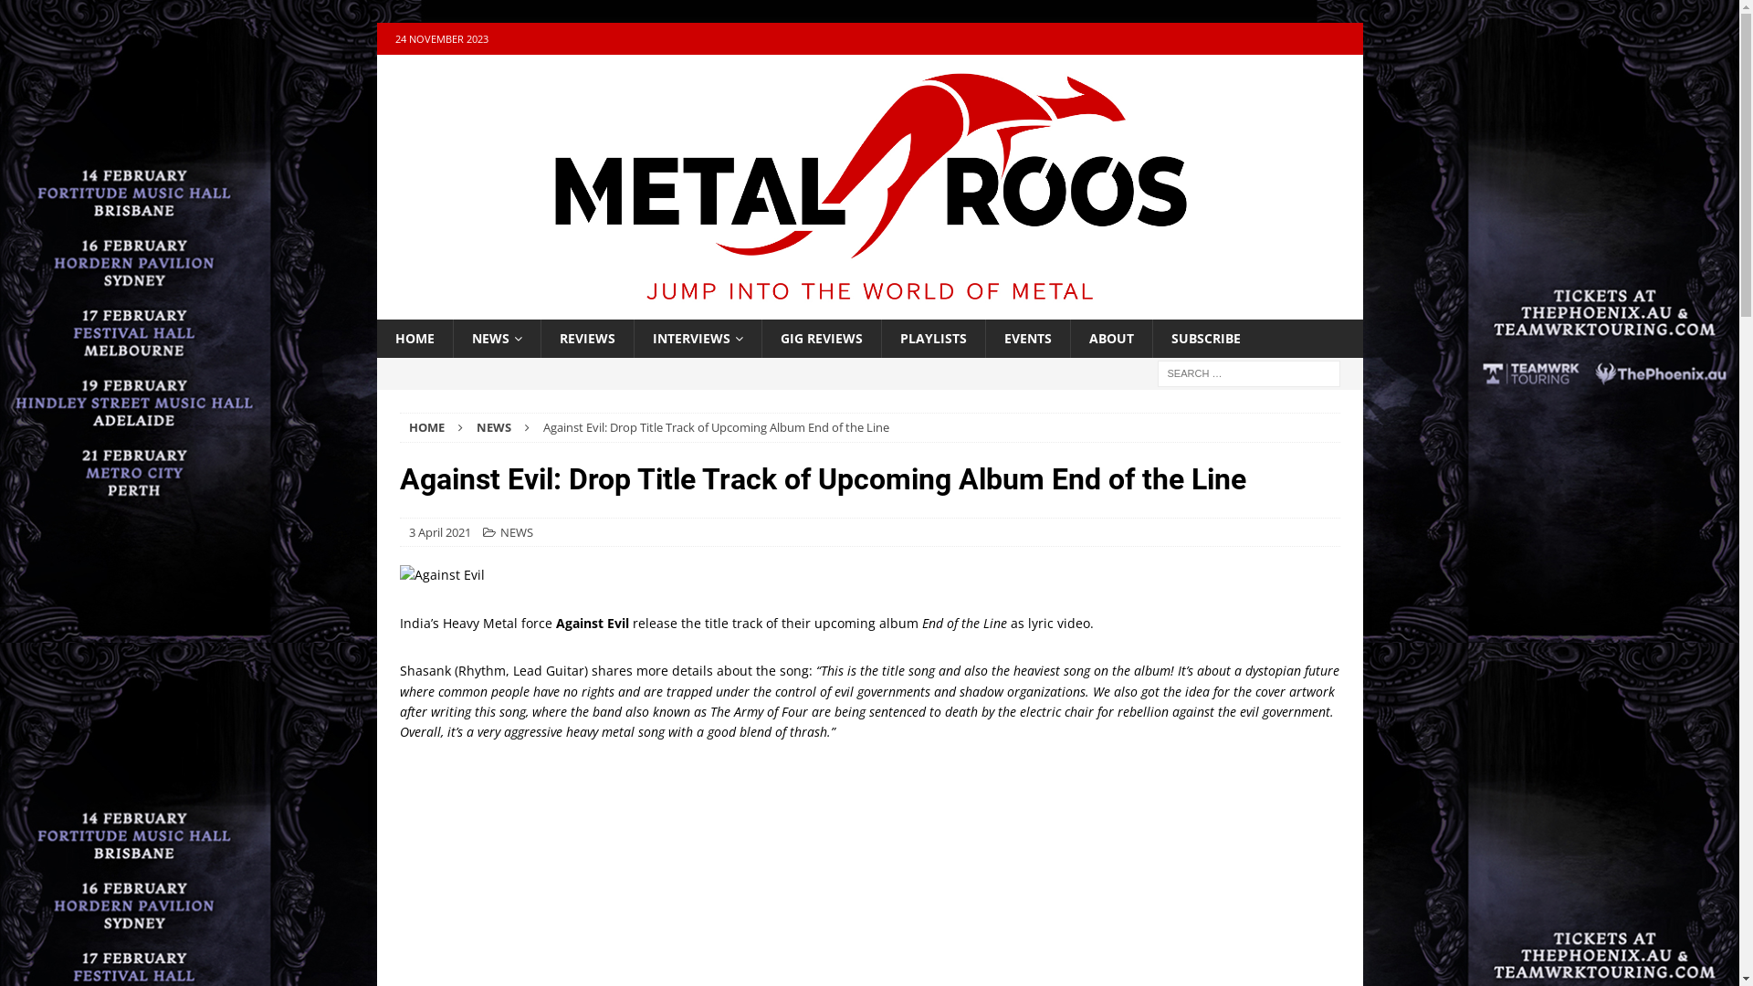 This screenshot has height=986, width=1753. What do you see at coordinates (870, 575) in the screenshot?
I see `06 (Photo Credit - Into the Lens)` at bounding box center [870, 575].